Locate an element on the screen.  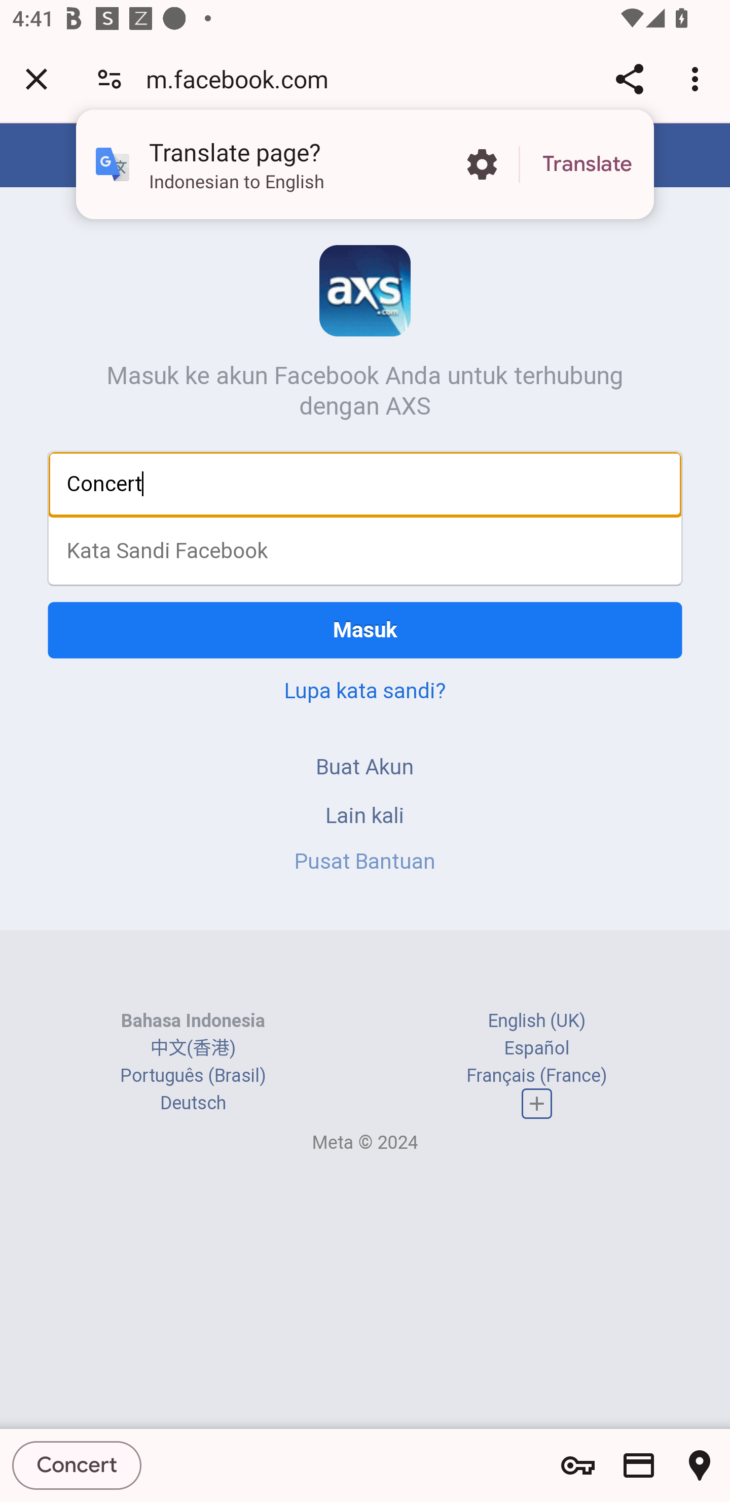
Pusat Bantuan is located at coordinates (365, 861).